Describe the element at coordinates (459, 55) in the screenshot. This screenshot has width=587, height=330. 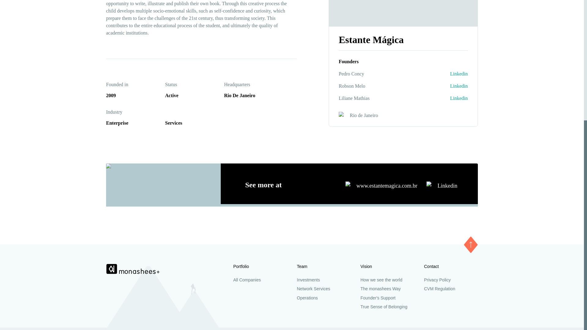
I see `Linkedin` at that location.